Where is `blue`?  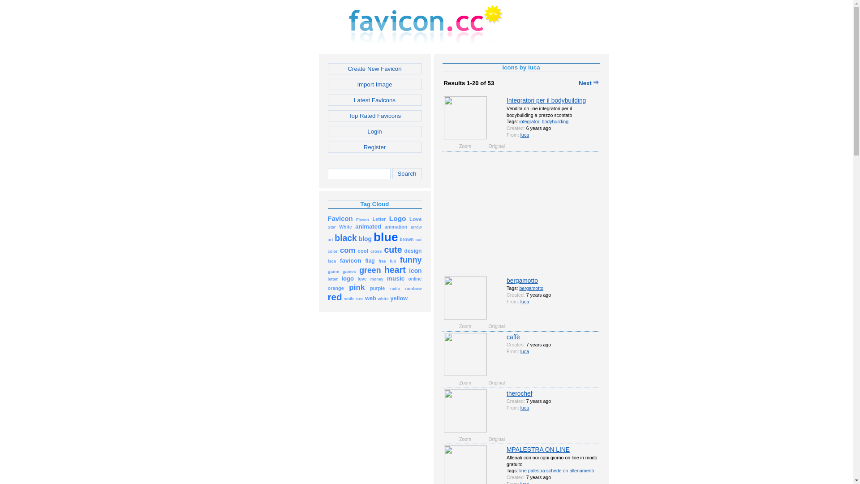 blue is located at coordinates (386, 239).